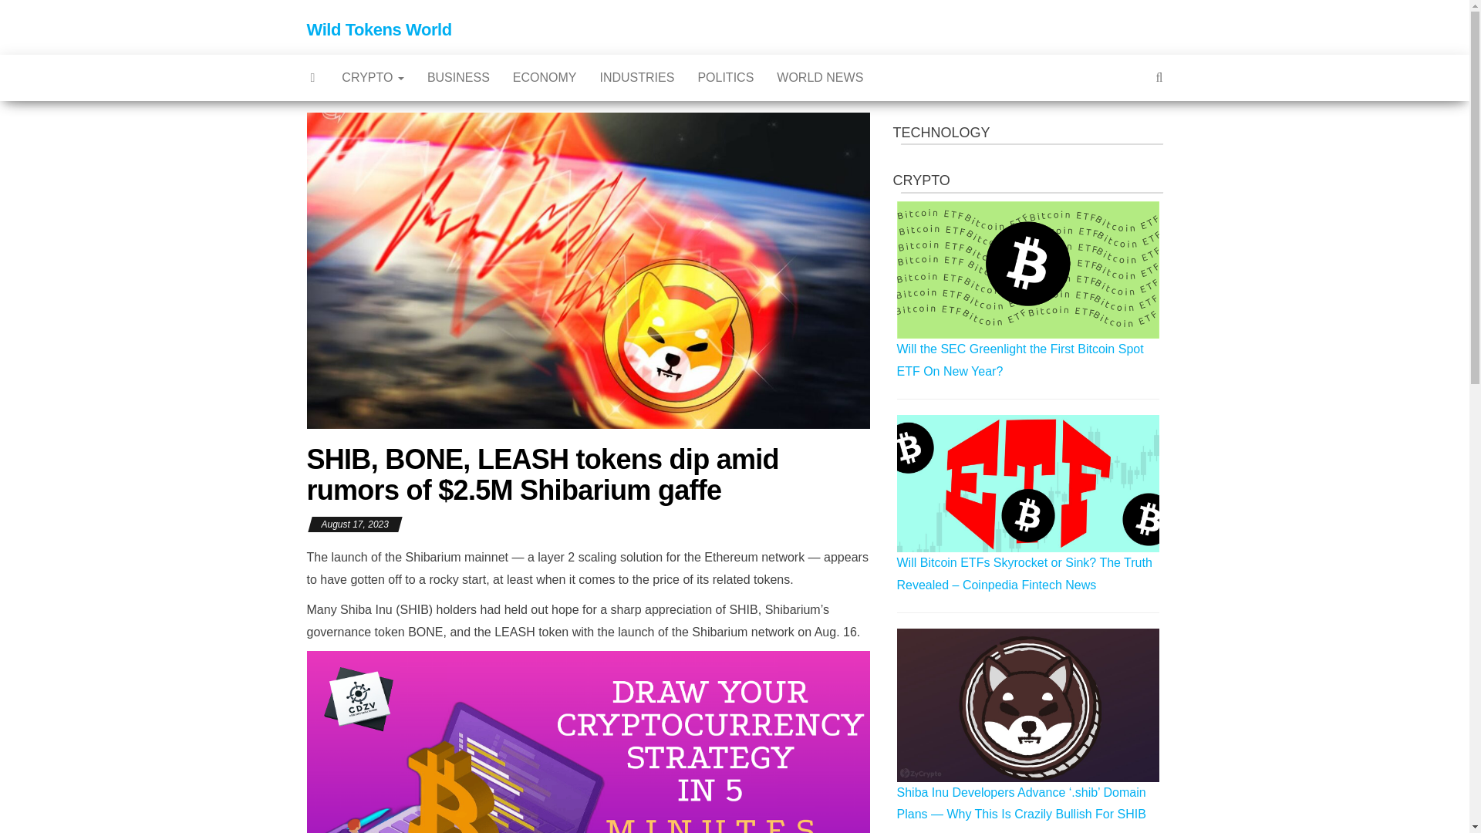 The image size is (1481, 833). Describe the element at coordinates (379, 29) in the screenshot. I see `Wild Tokens World` at that location.